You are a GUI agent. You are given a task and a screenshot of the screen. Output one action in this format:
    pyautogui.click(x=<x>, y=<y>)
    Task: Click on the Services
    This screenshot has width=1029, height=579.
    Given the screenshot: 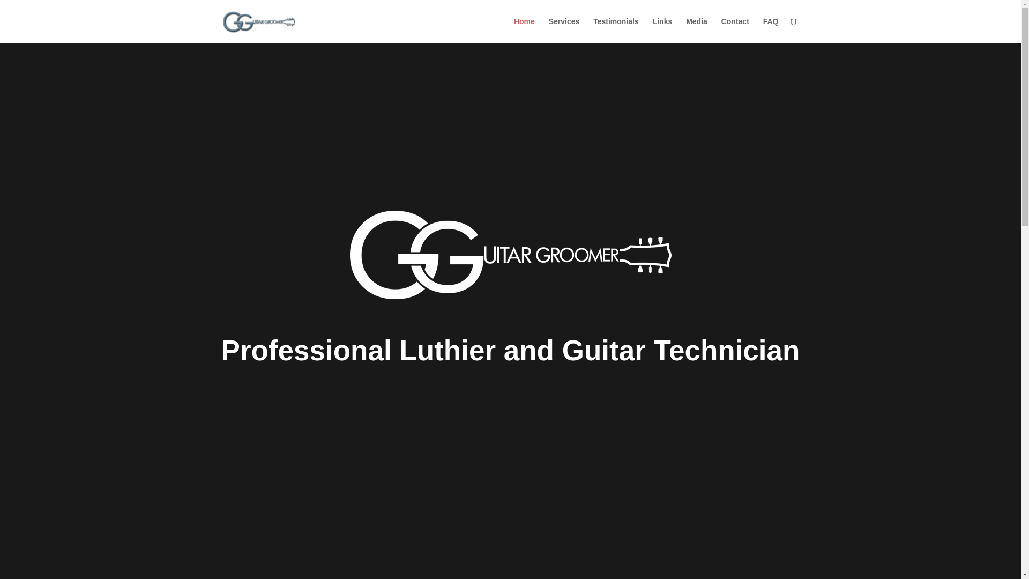 What is the action you would take?
    pyautogui.click(x=564, y=30)
    